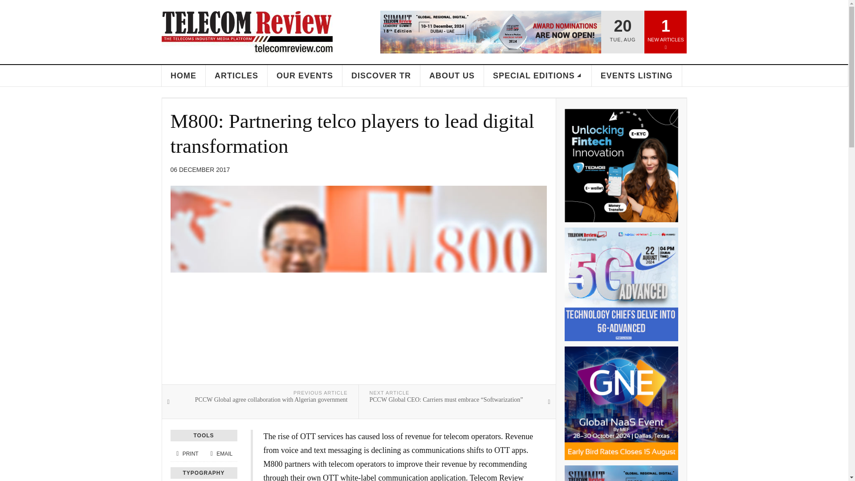  Describe the element at coordinates (621, 473) in the screenshot. I see `2024 03 TRS WB` at that location.